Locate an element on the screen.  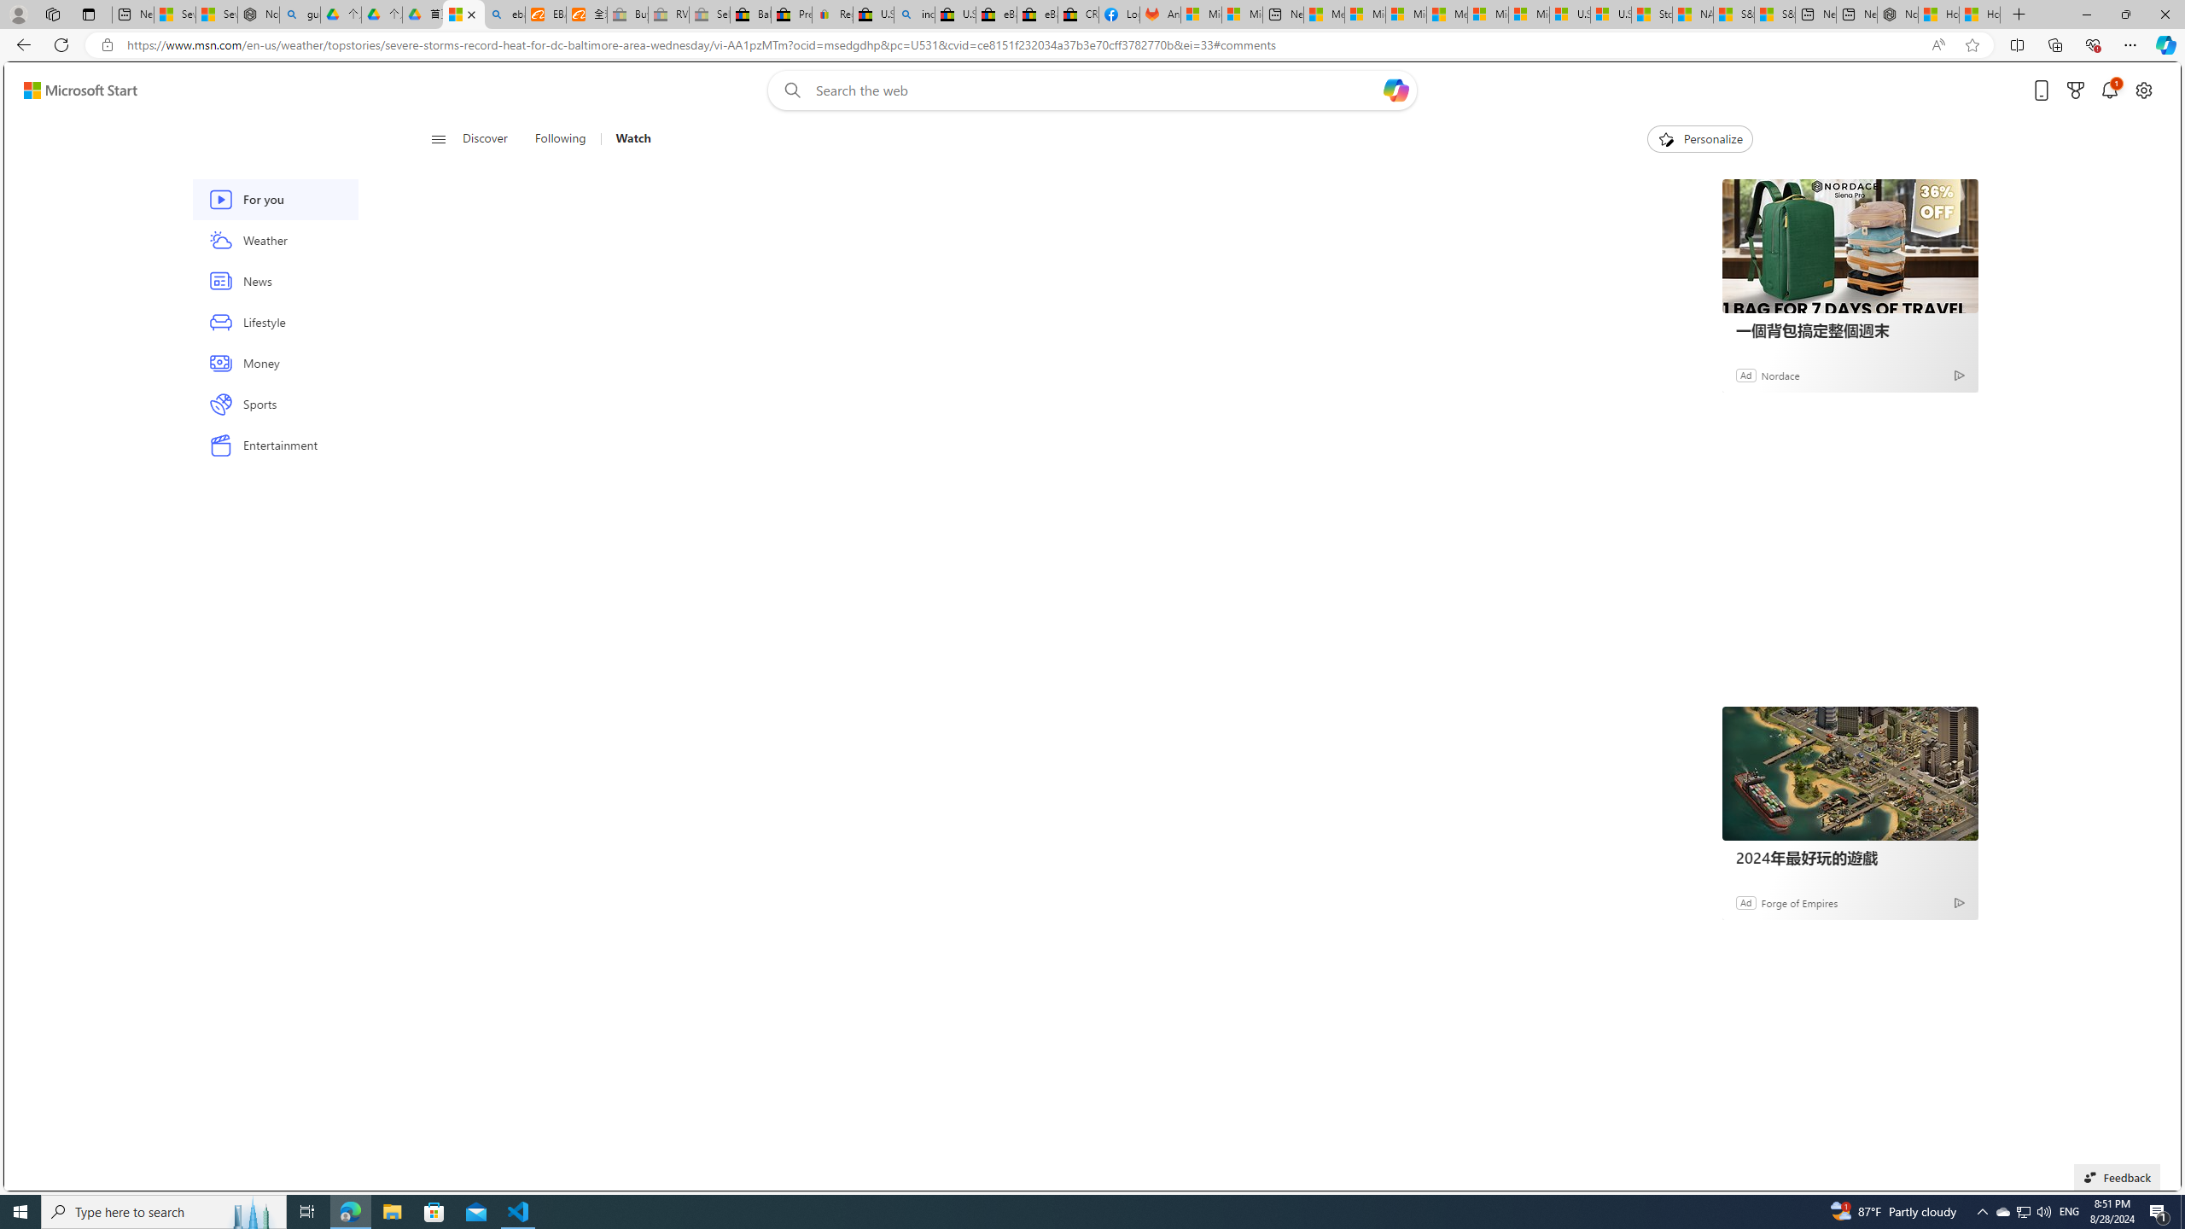
Enter your search term is located at coordinates (1096, 90).